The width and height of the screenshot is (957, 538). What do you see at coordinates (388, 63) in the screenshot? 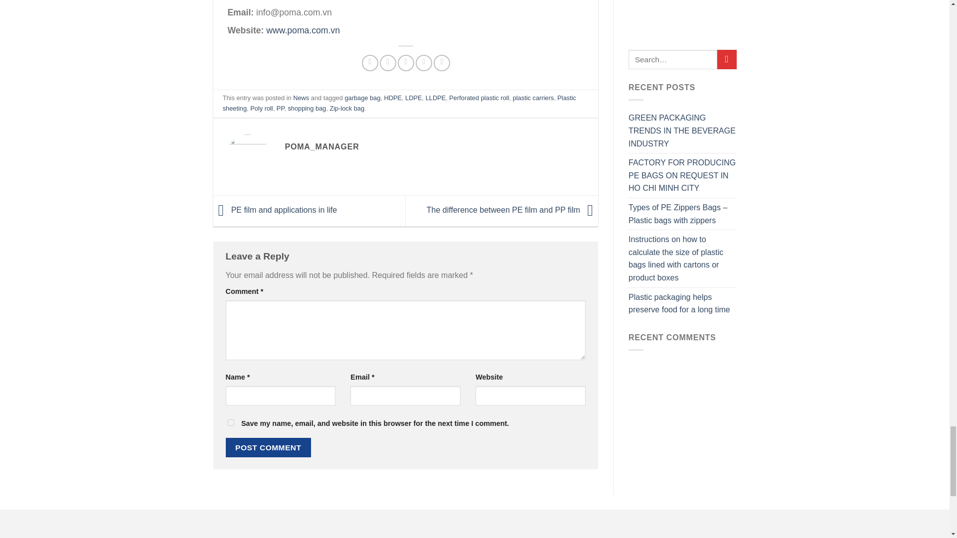
I see `Share on Twitter` at bounding box center [388, 63].